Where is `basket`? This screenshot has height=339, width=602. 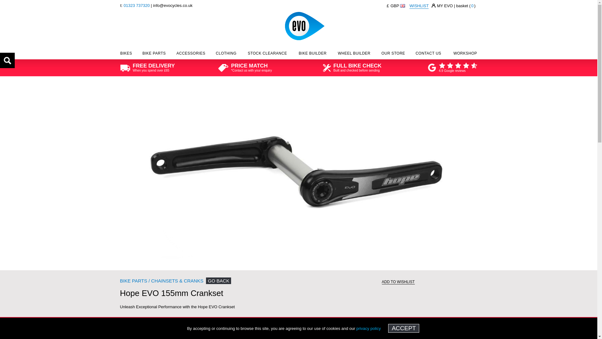 basket is located at coordinates (466, 6).